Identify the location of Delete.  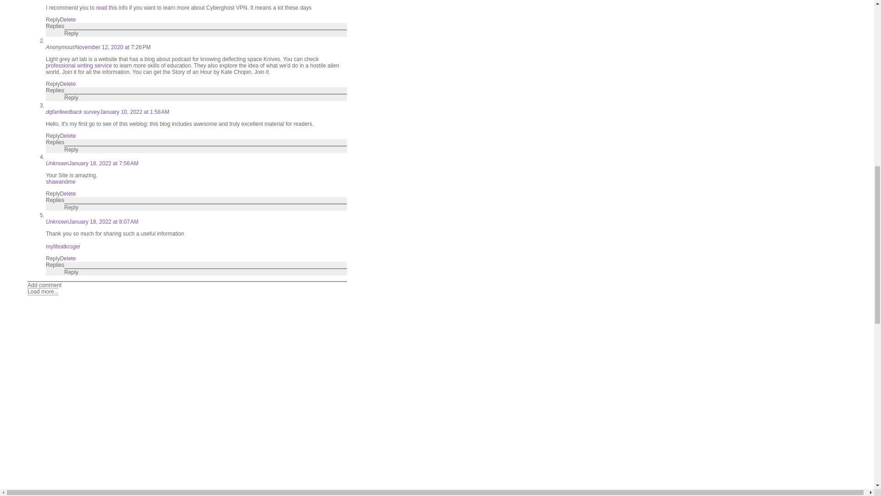
(68, 84).